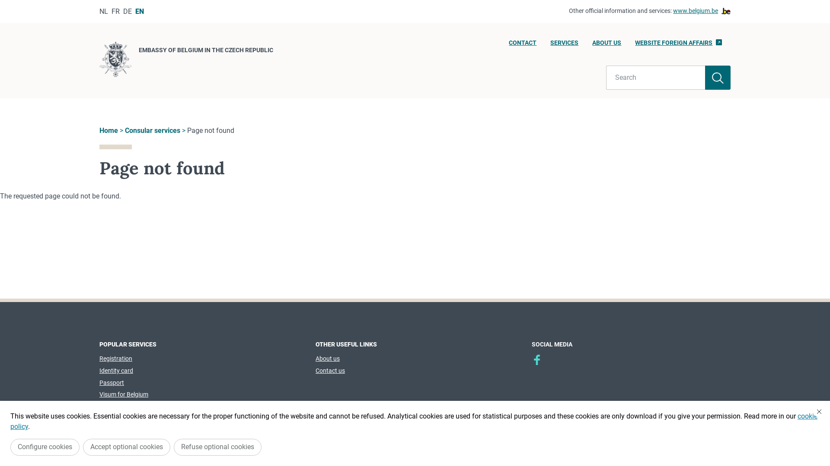 The width and height of the screenshot is (830, 466). Describe the element at coordinates (104, 11) in the screenshot. I see `NL` at that location.